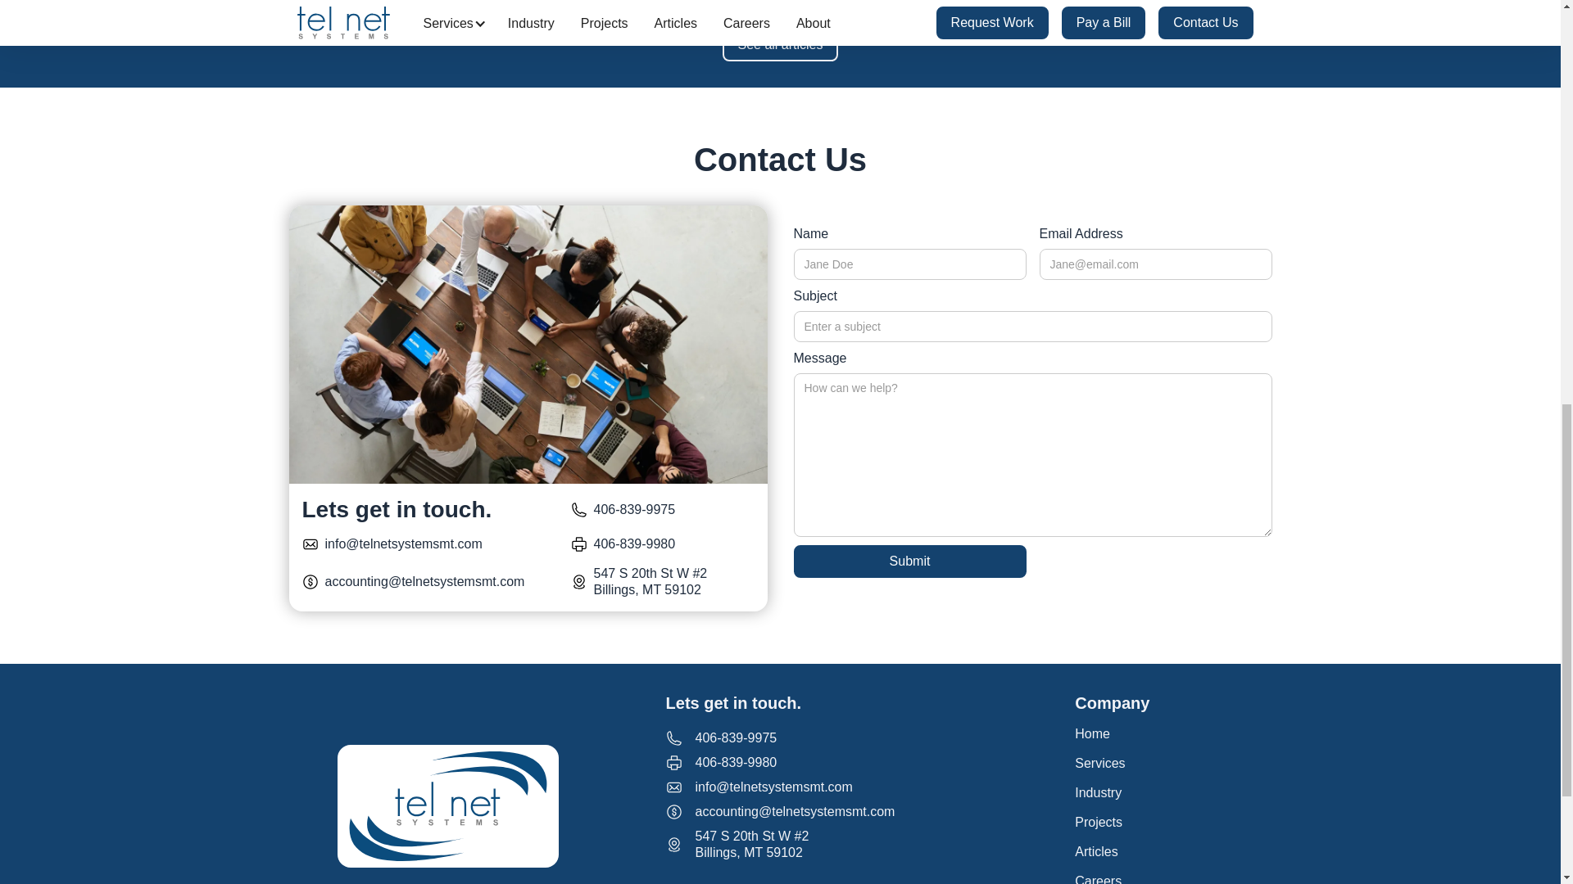 This screenshot has height=884, width=1573. What do you see at coordinates (736, 763) in the screenshot?
I see `406-839-9980` at bounding box center [736, 763].